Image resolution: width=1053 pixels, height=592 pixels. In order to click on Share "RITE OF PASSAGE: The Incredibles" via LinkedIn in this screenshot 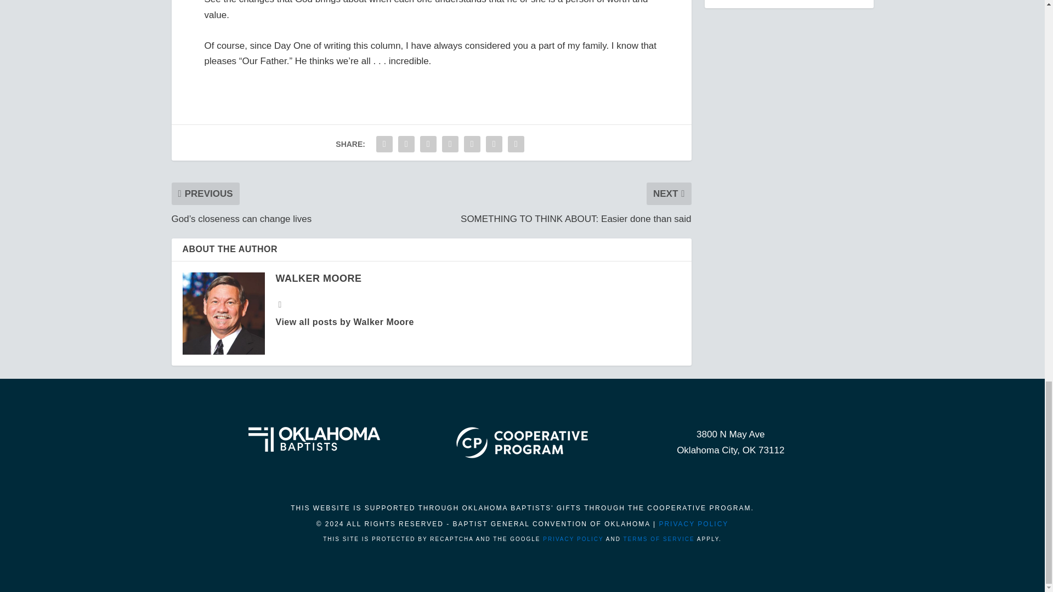, I will do `click(472, 144)`.